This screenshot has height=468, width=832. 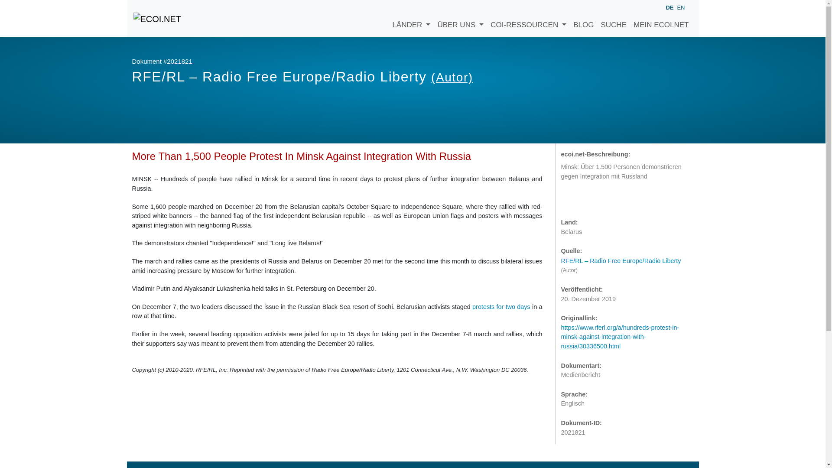 What do you see at coordinates (680, 7) in the screenshot?
I see `Englisch` at bounding box center [680, 7].